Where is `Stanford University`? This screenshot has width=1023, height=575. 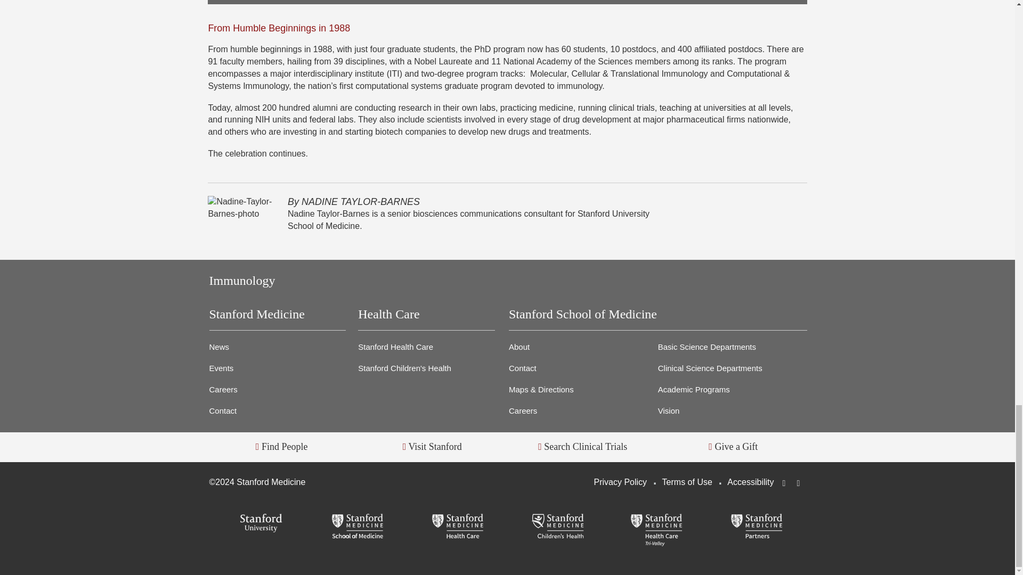
Stanford University is located at coordinates (258, 524).